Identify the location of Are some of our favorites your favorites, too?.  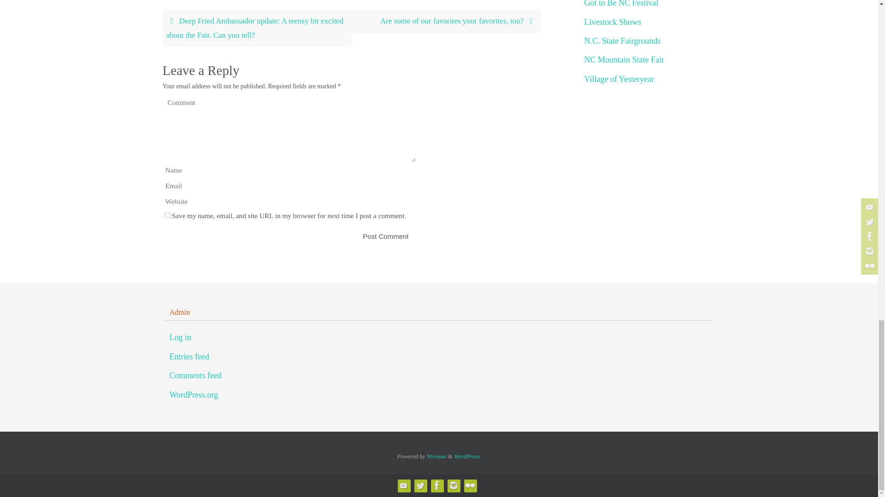
(445, 21).